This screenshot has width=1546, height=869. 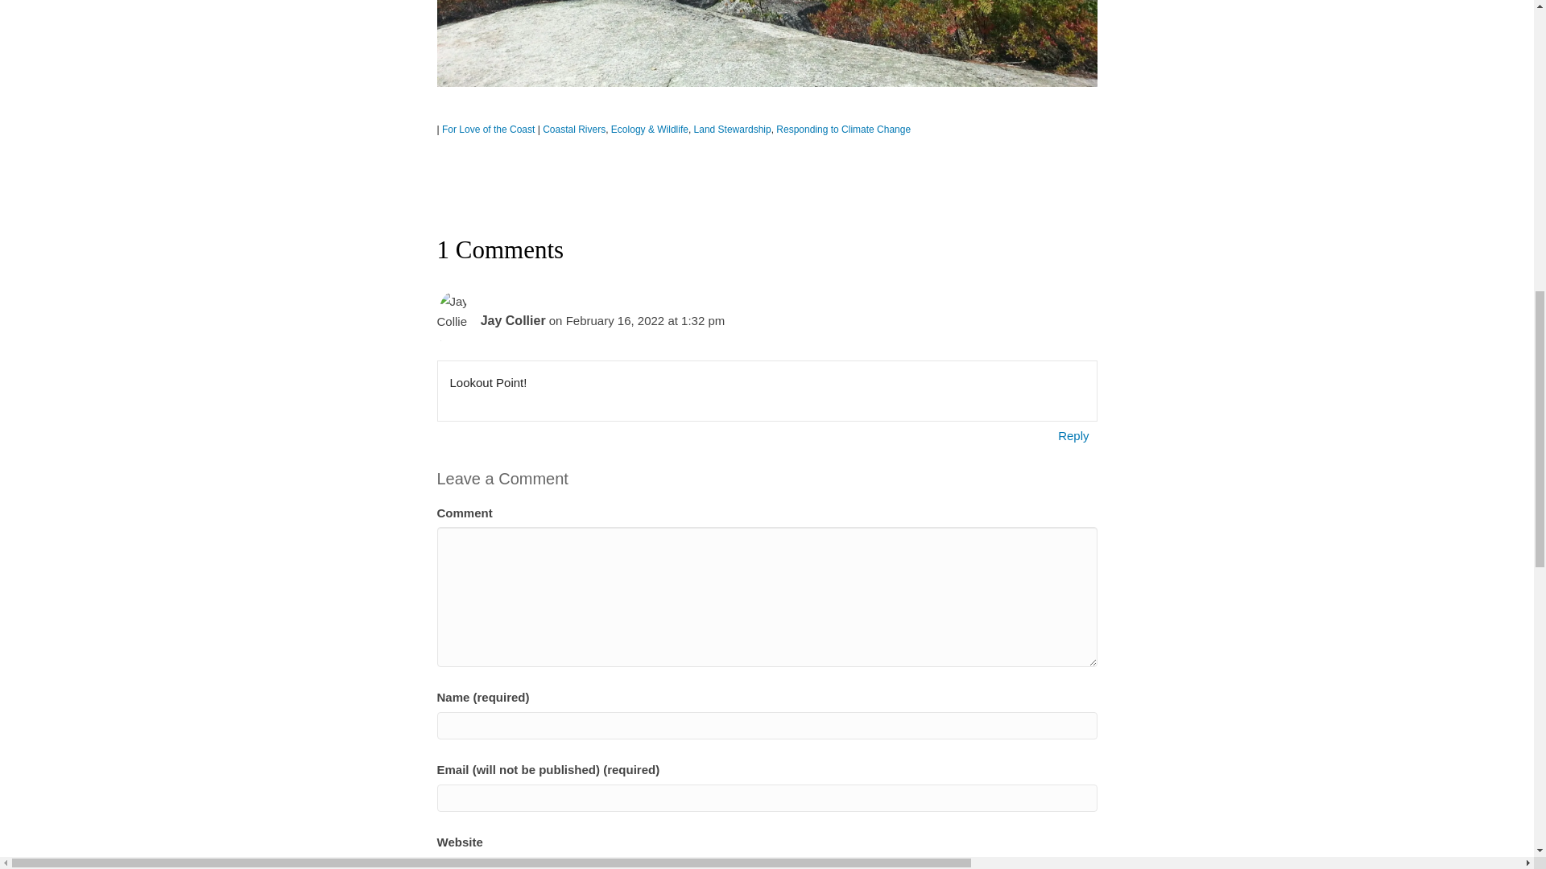 I want to click on Reply, so click(x=1073, y=436).